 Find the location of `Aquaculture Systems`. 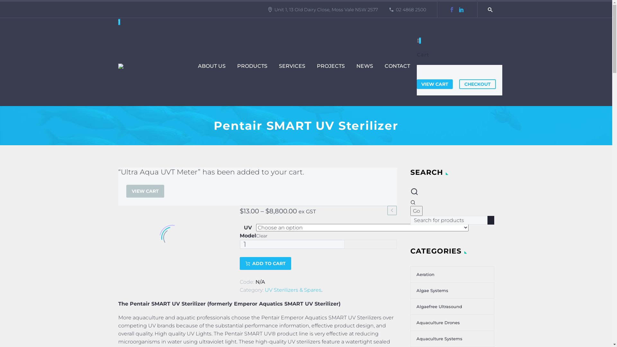

Aquaculture Systems is located at coordinates (436, 339).